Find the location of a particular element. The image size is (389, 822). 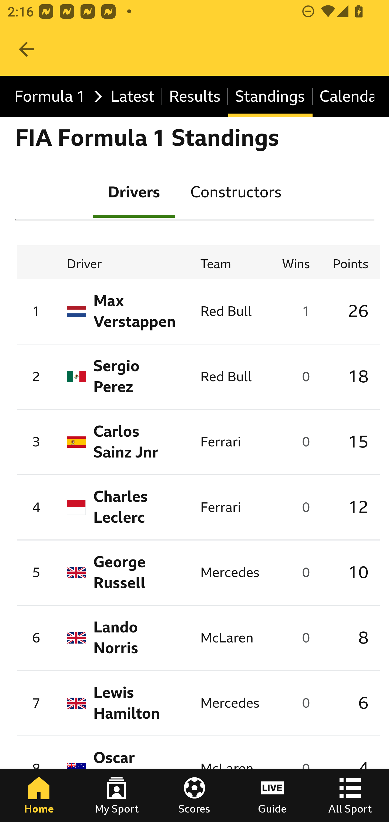

Results is located at coordinates (195, 97).